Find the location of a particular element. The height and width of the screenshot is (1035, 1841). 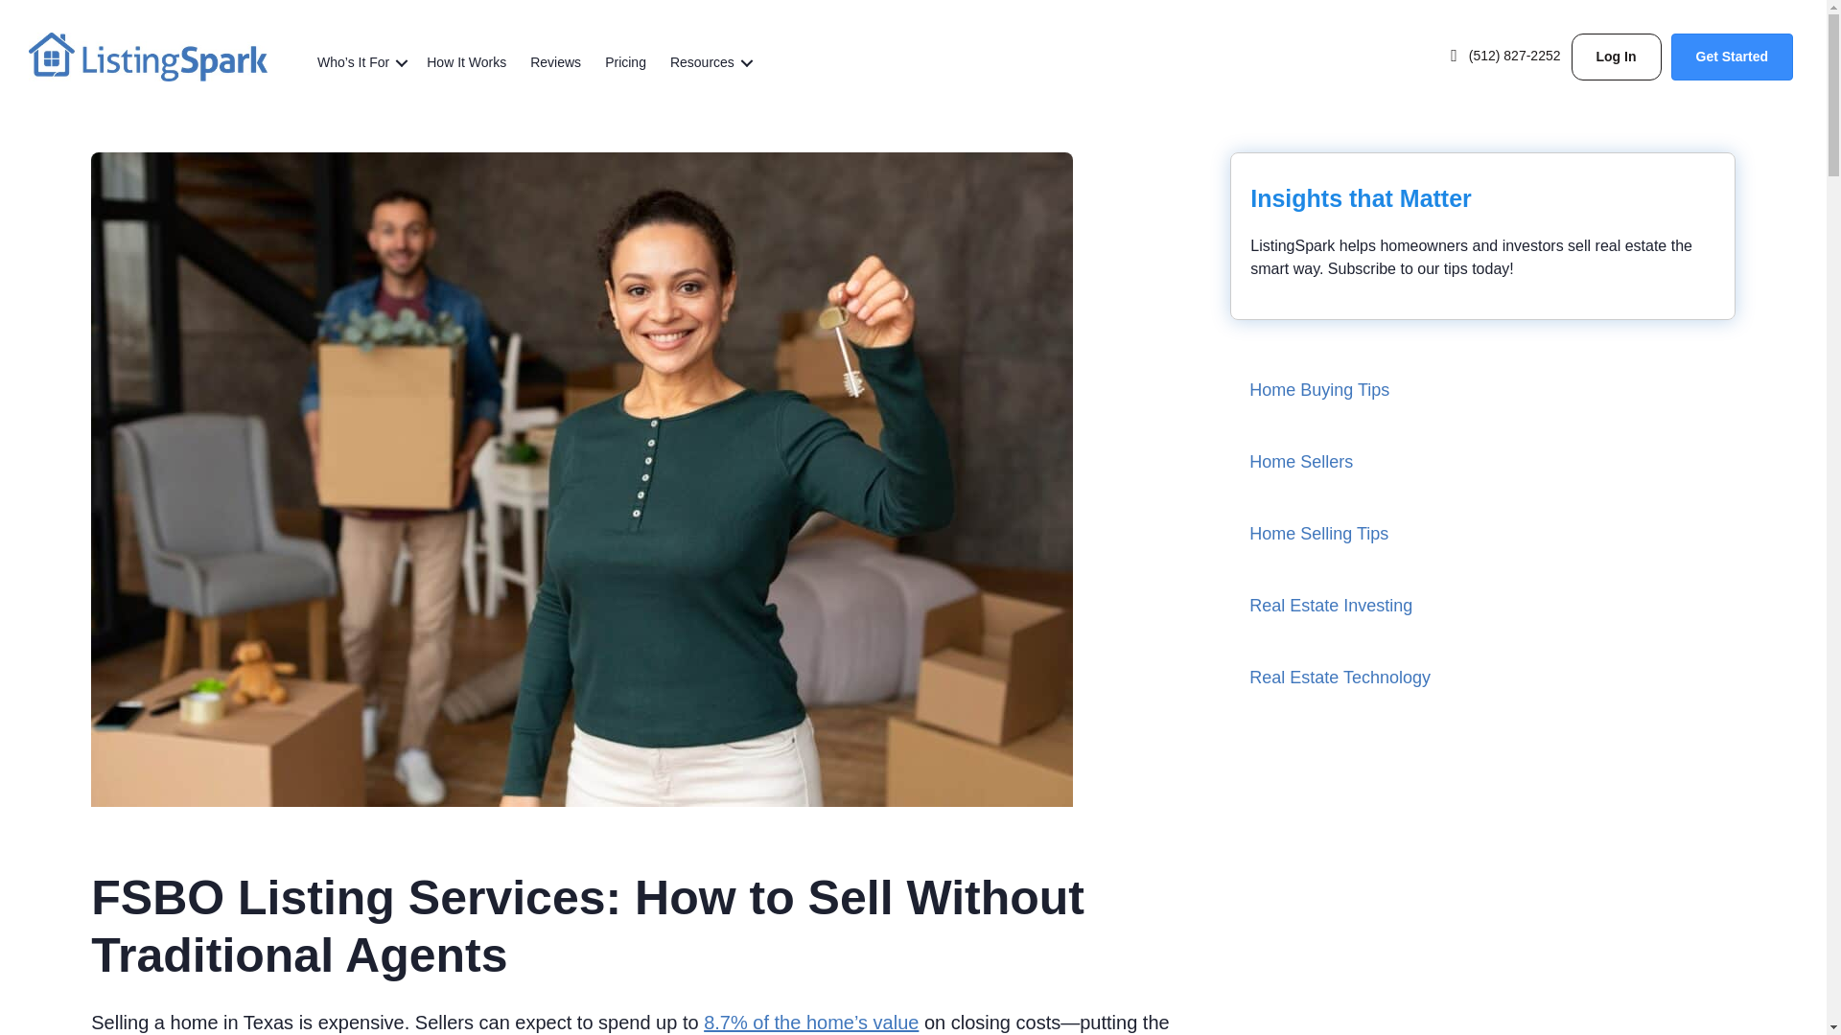

Resources is located at coordinates (709, 63).